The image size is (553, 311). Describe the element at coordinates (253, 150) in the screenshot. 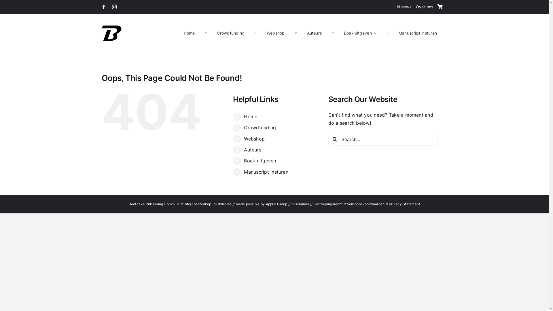

I see `Auteurs` at that location.